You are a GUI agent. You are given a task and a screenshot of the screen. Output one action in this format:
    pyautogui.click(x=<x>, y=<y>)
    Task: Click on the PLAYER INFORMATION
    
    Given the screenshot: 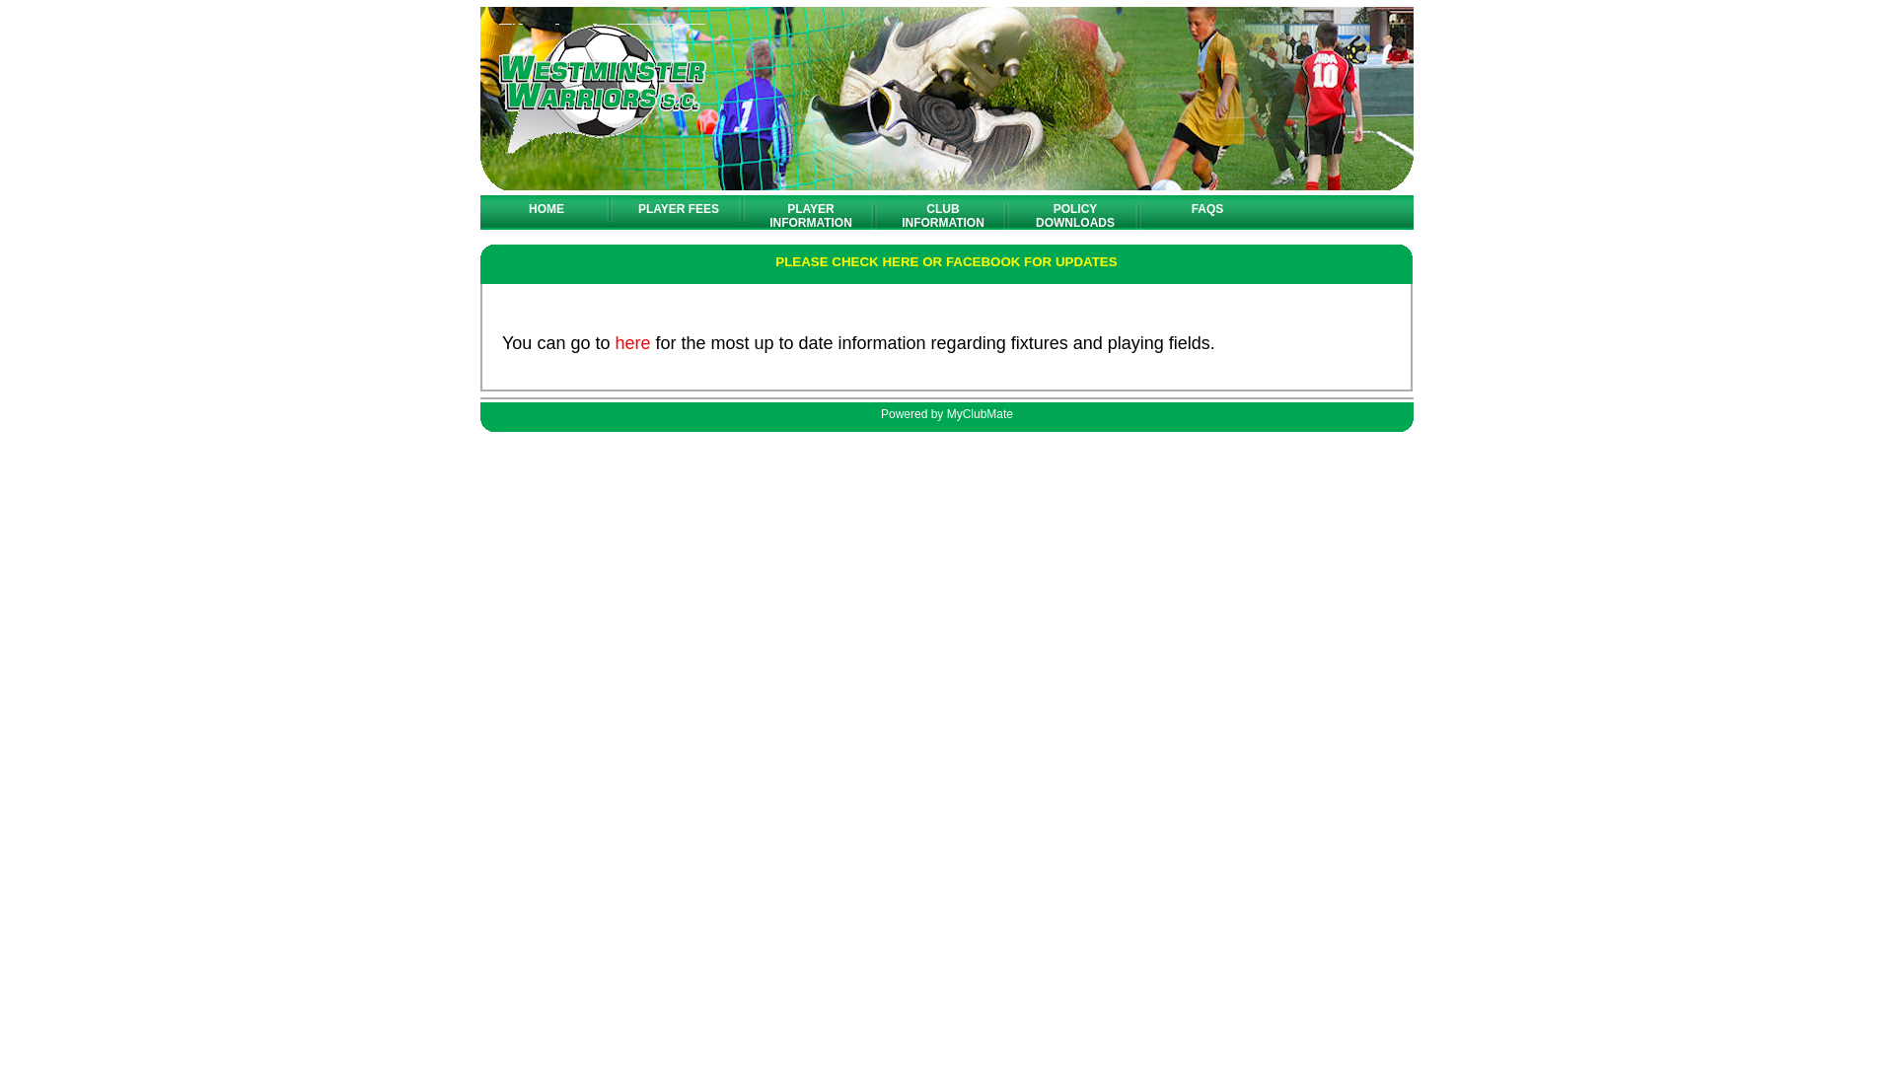 What is the action you would take?
    pyautogui.click(x=811, y=216)
    